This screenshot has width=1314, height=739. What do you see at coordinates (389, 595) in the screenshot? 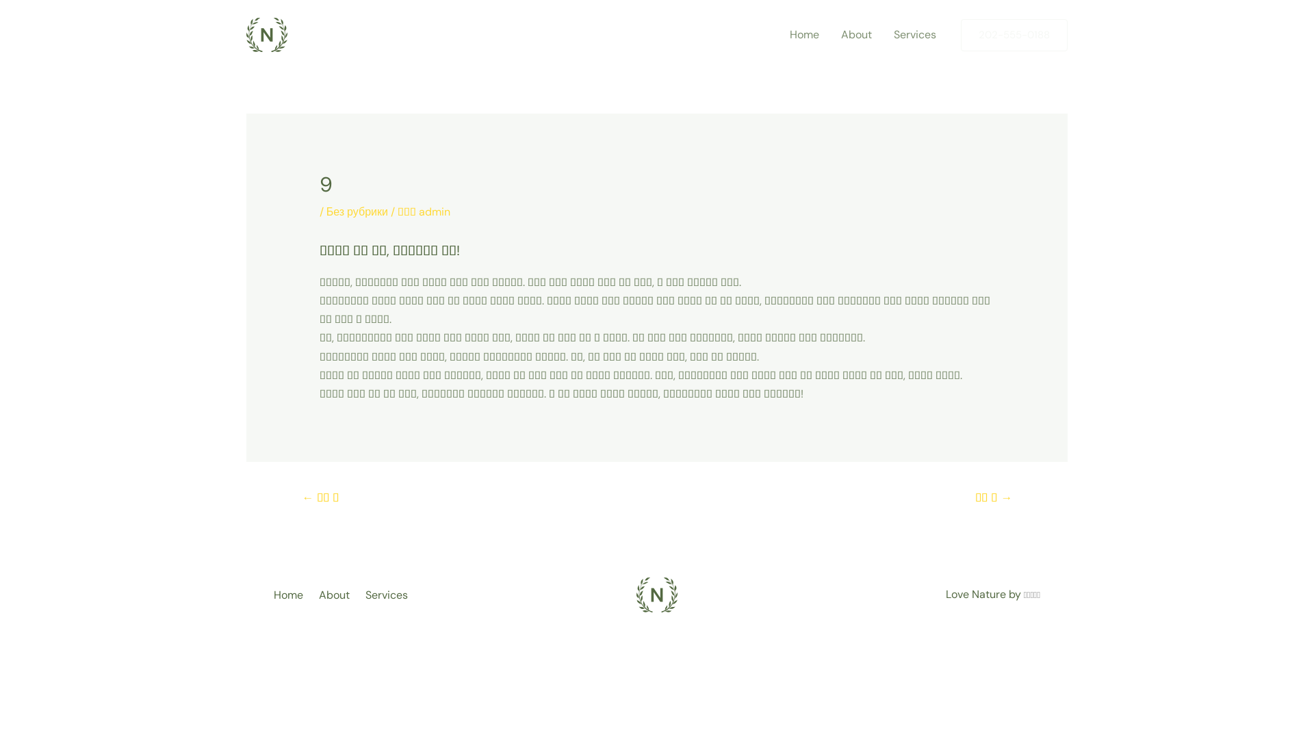
I see `Services` at bounding box center [389, 595].